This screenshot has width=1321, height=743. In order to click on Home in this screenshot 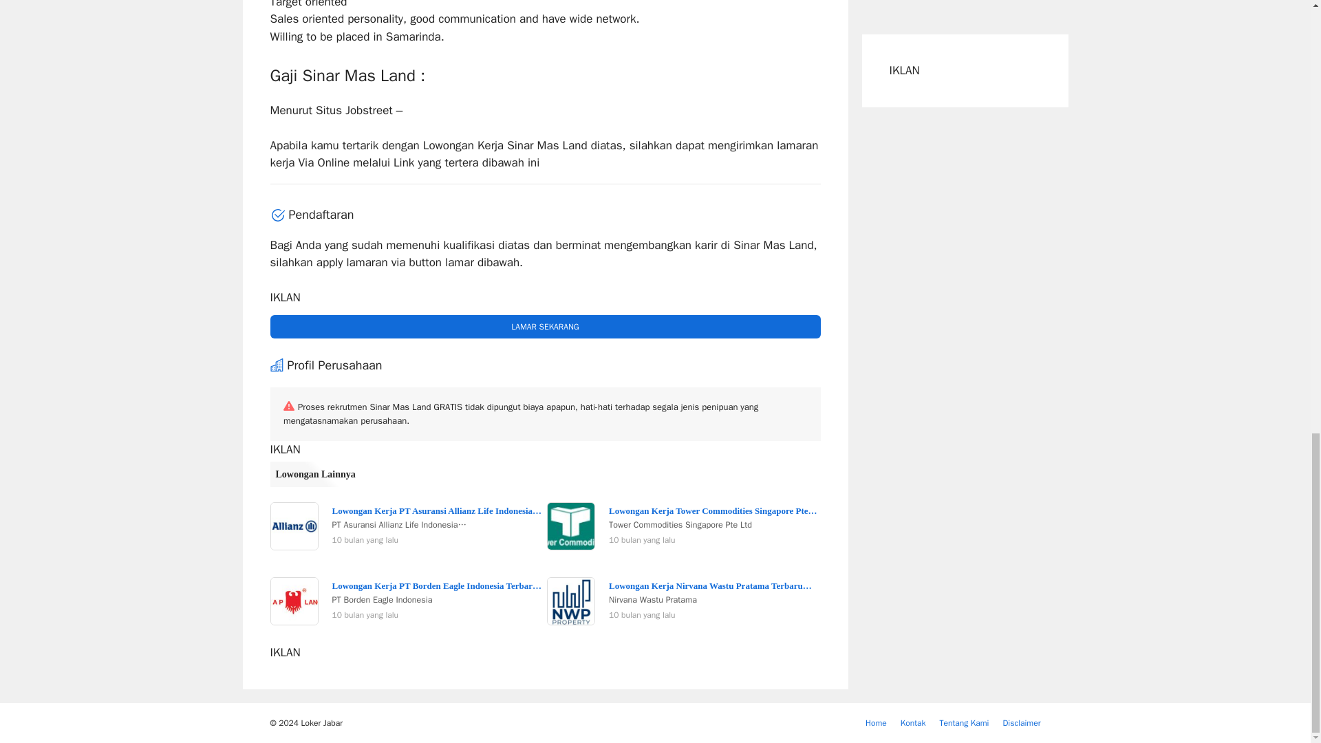, I will do `click(875, 723)`.